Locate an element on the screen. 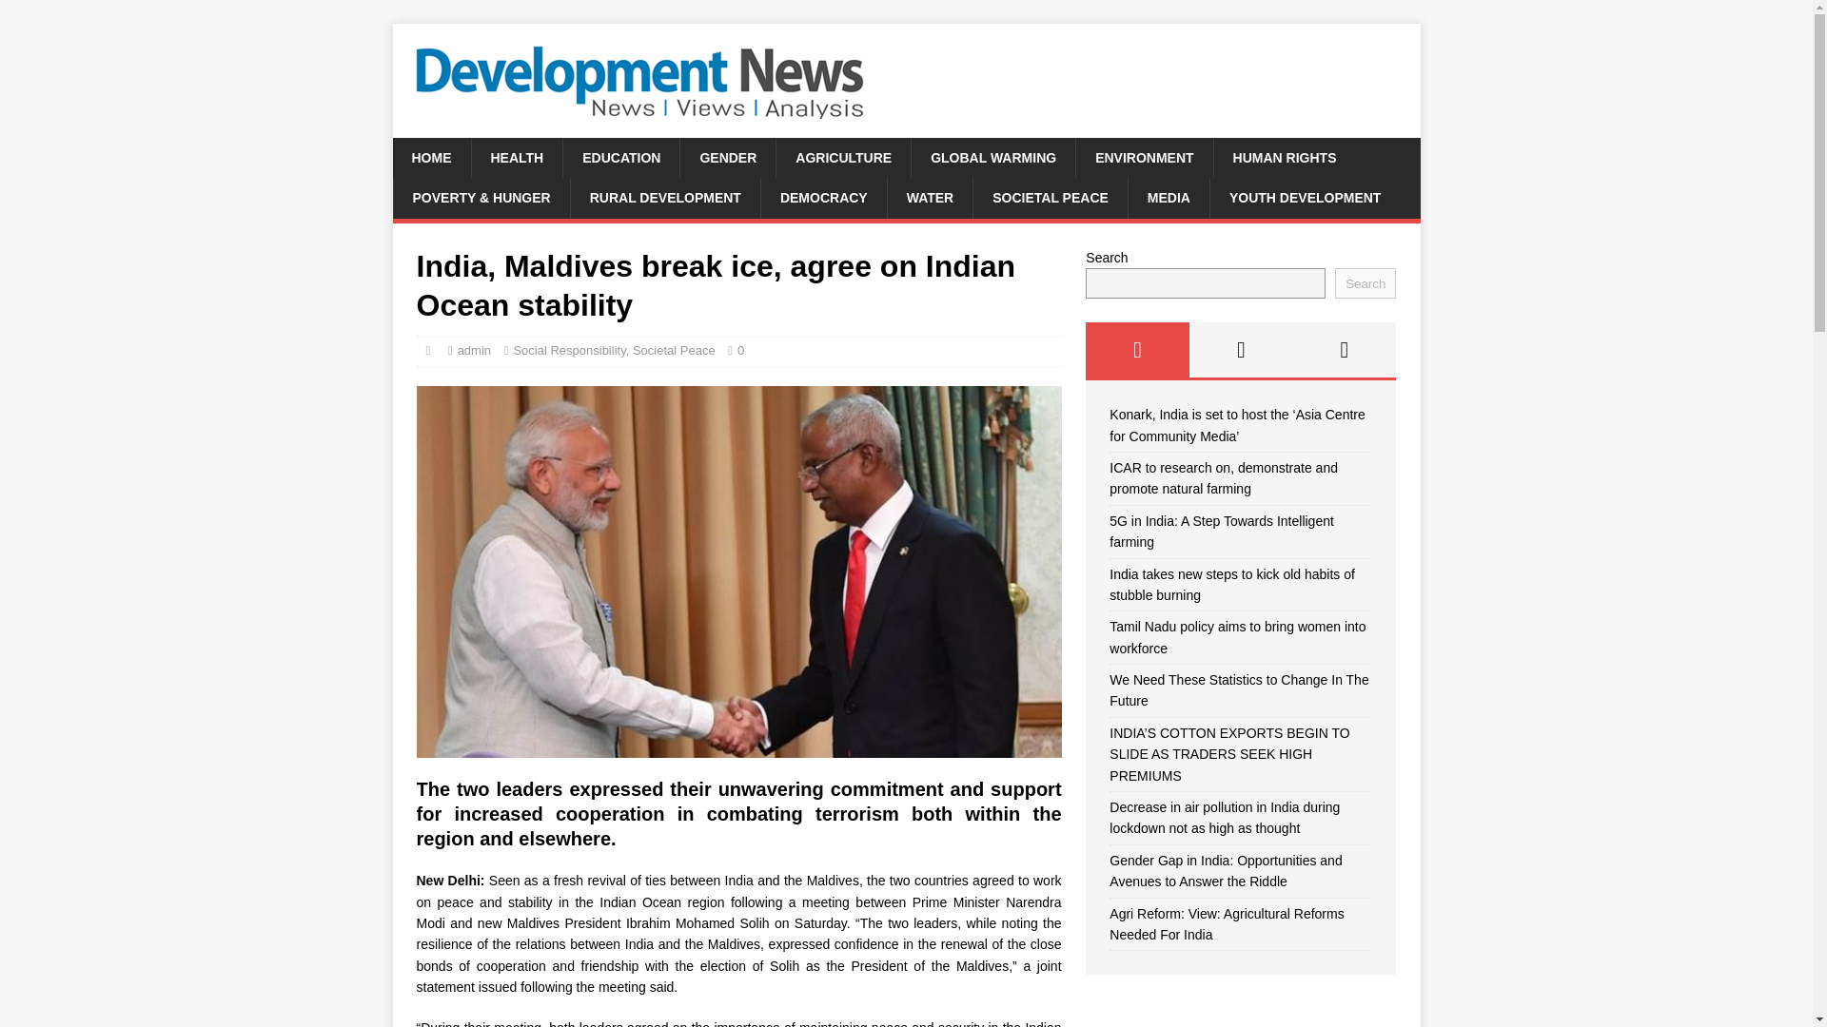  WATER is located at coordinates (930, 197).